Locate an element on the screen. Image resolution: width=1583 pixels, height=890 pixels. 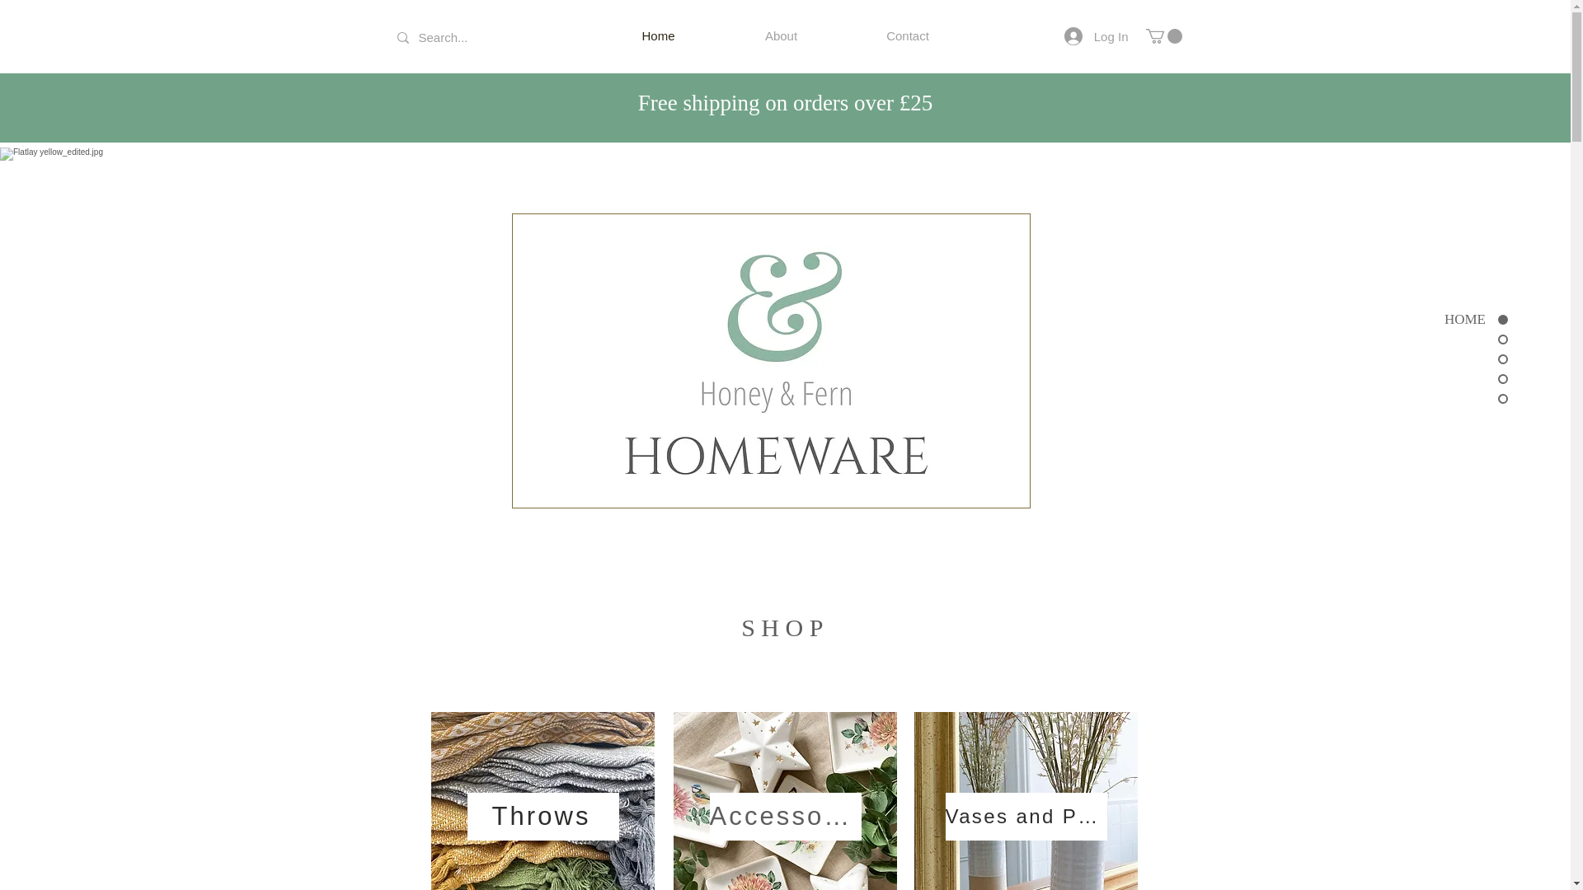
Vases and Planters is located at coordinates (1026, 816).